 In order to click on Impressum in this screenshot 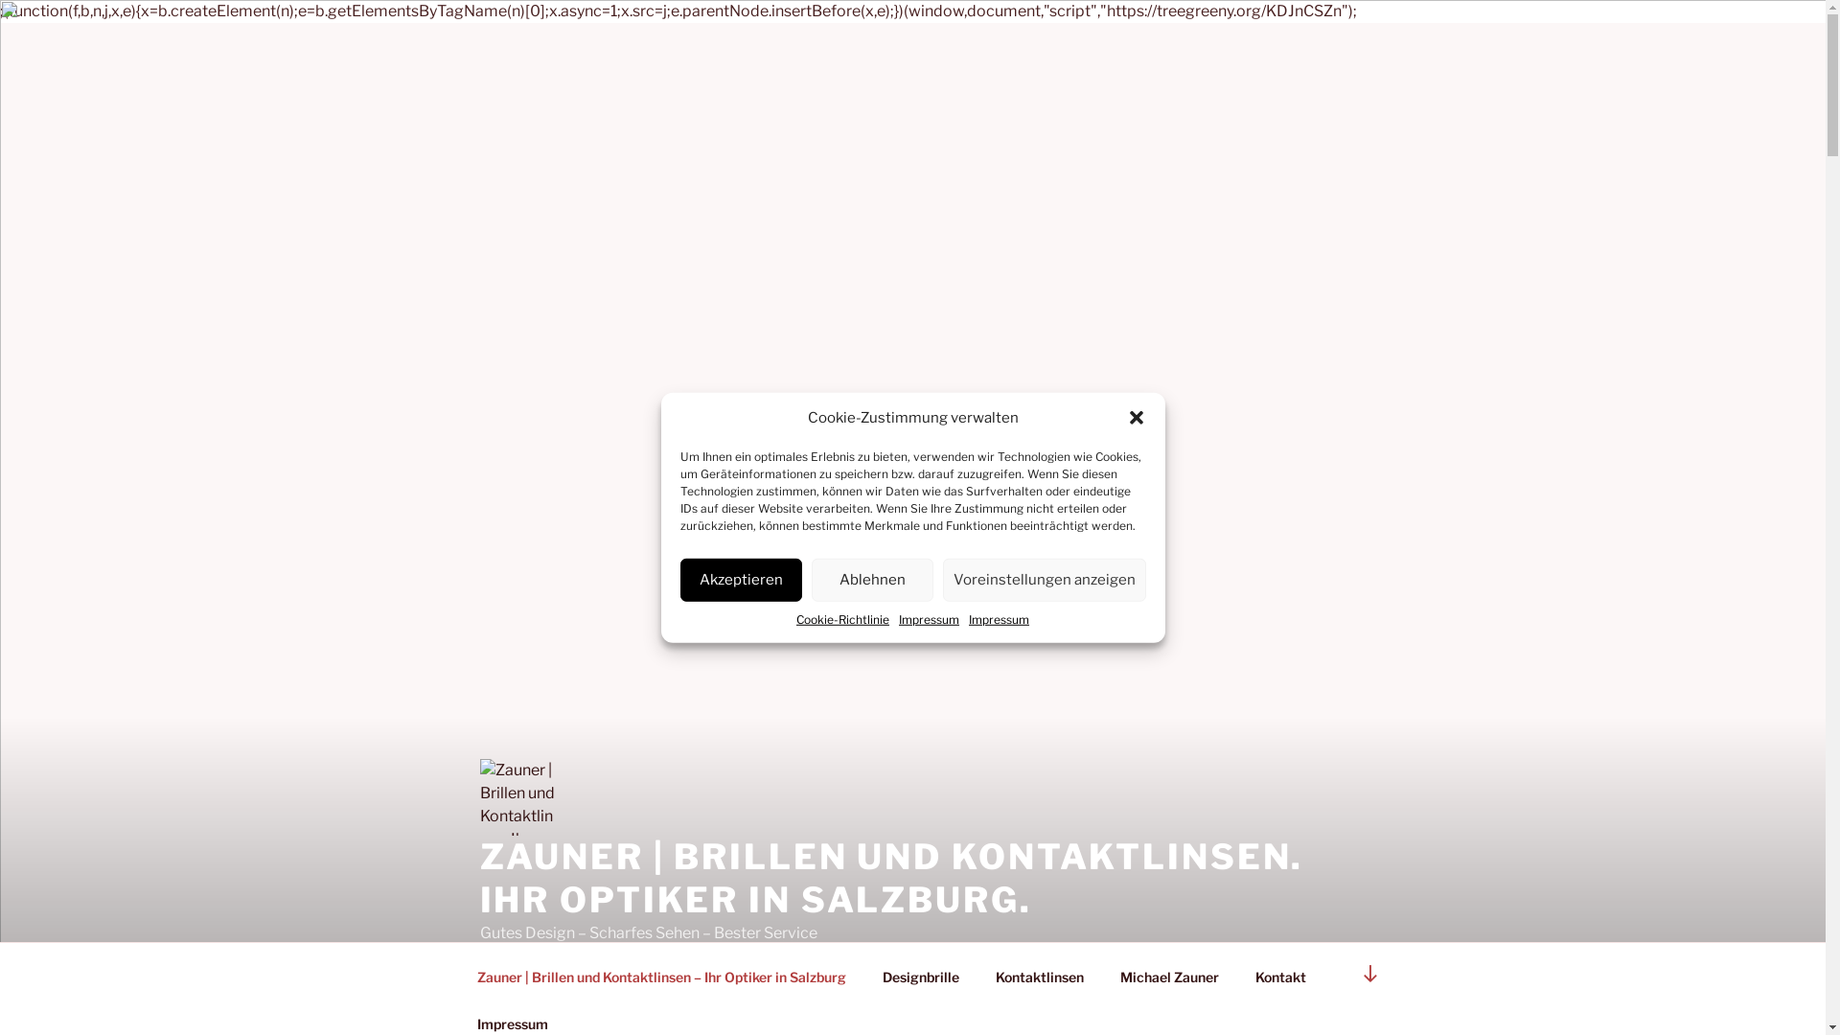, I will do `click(999, 619)`.